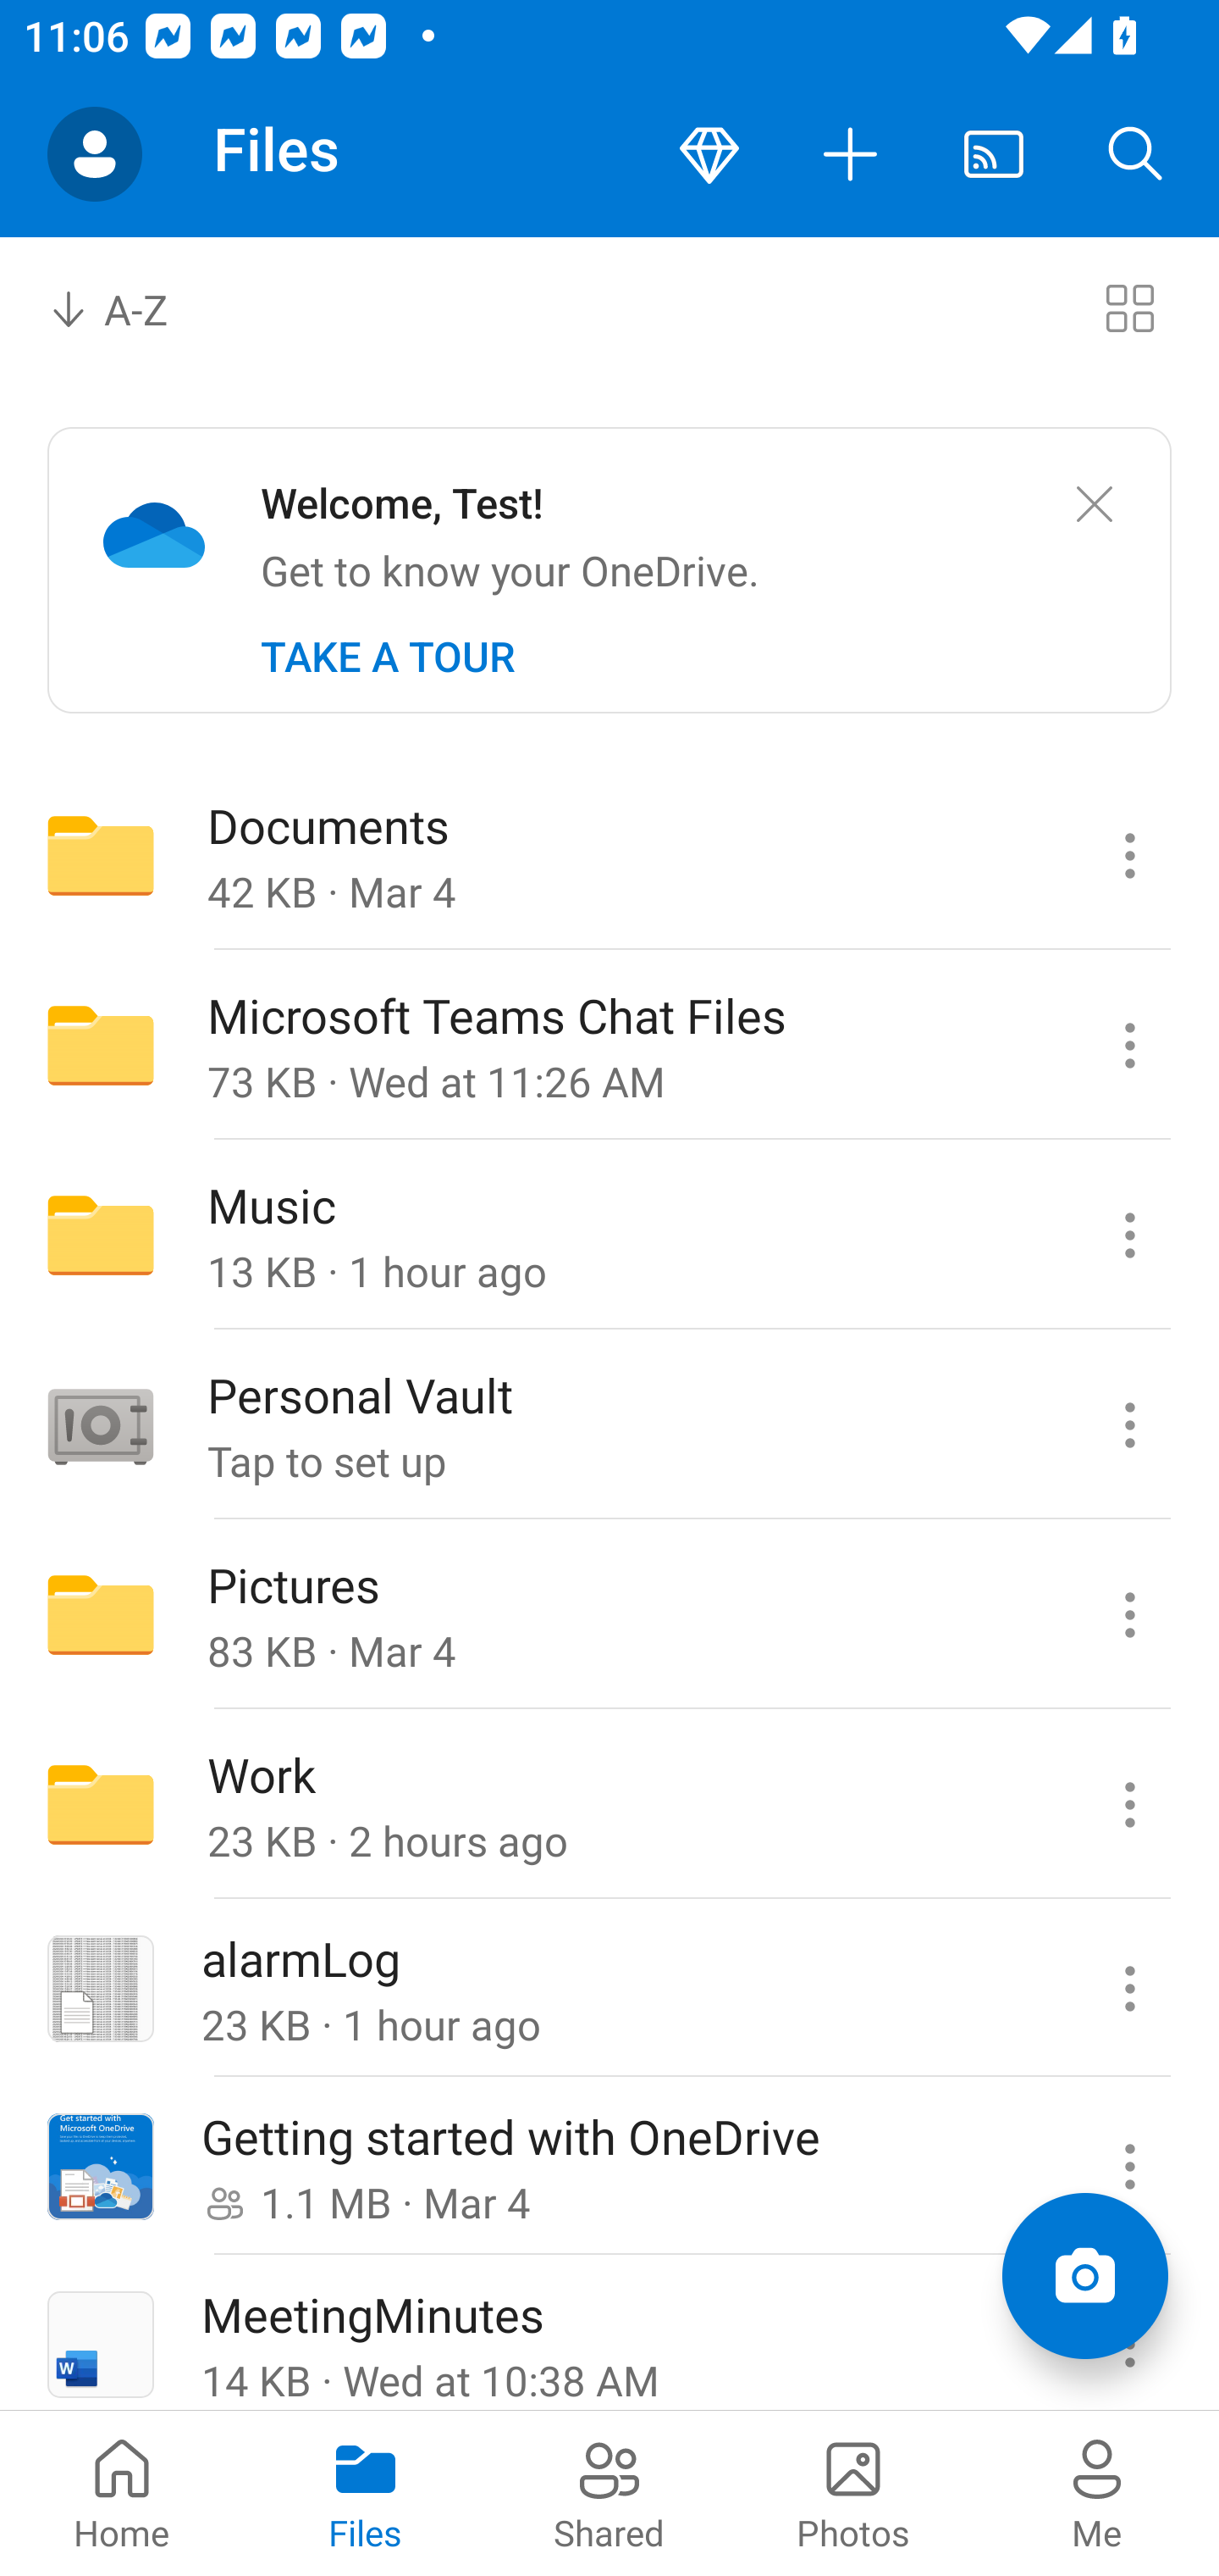 The width and height of the screenshot is (1219, 2576). Describe the element at coordinates (1084, 2276) in the screenshot. I see `Add items Scan` at that location.